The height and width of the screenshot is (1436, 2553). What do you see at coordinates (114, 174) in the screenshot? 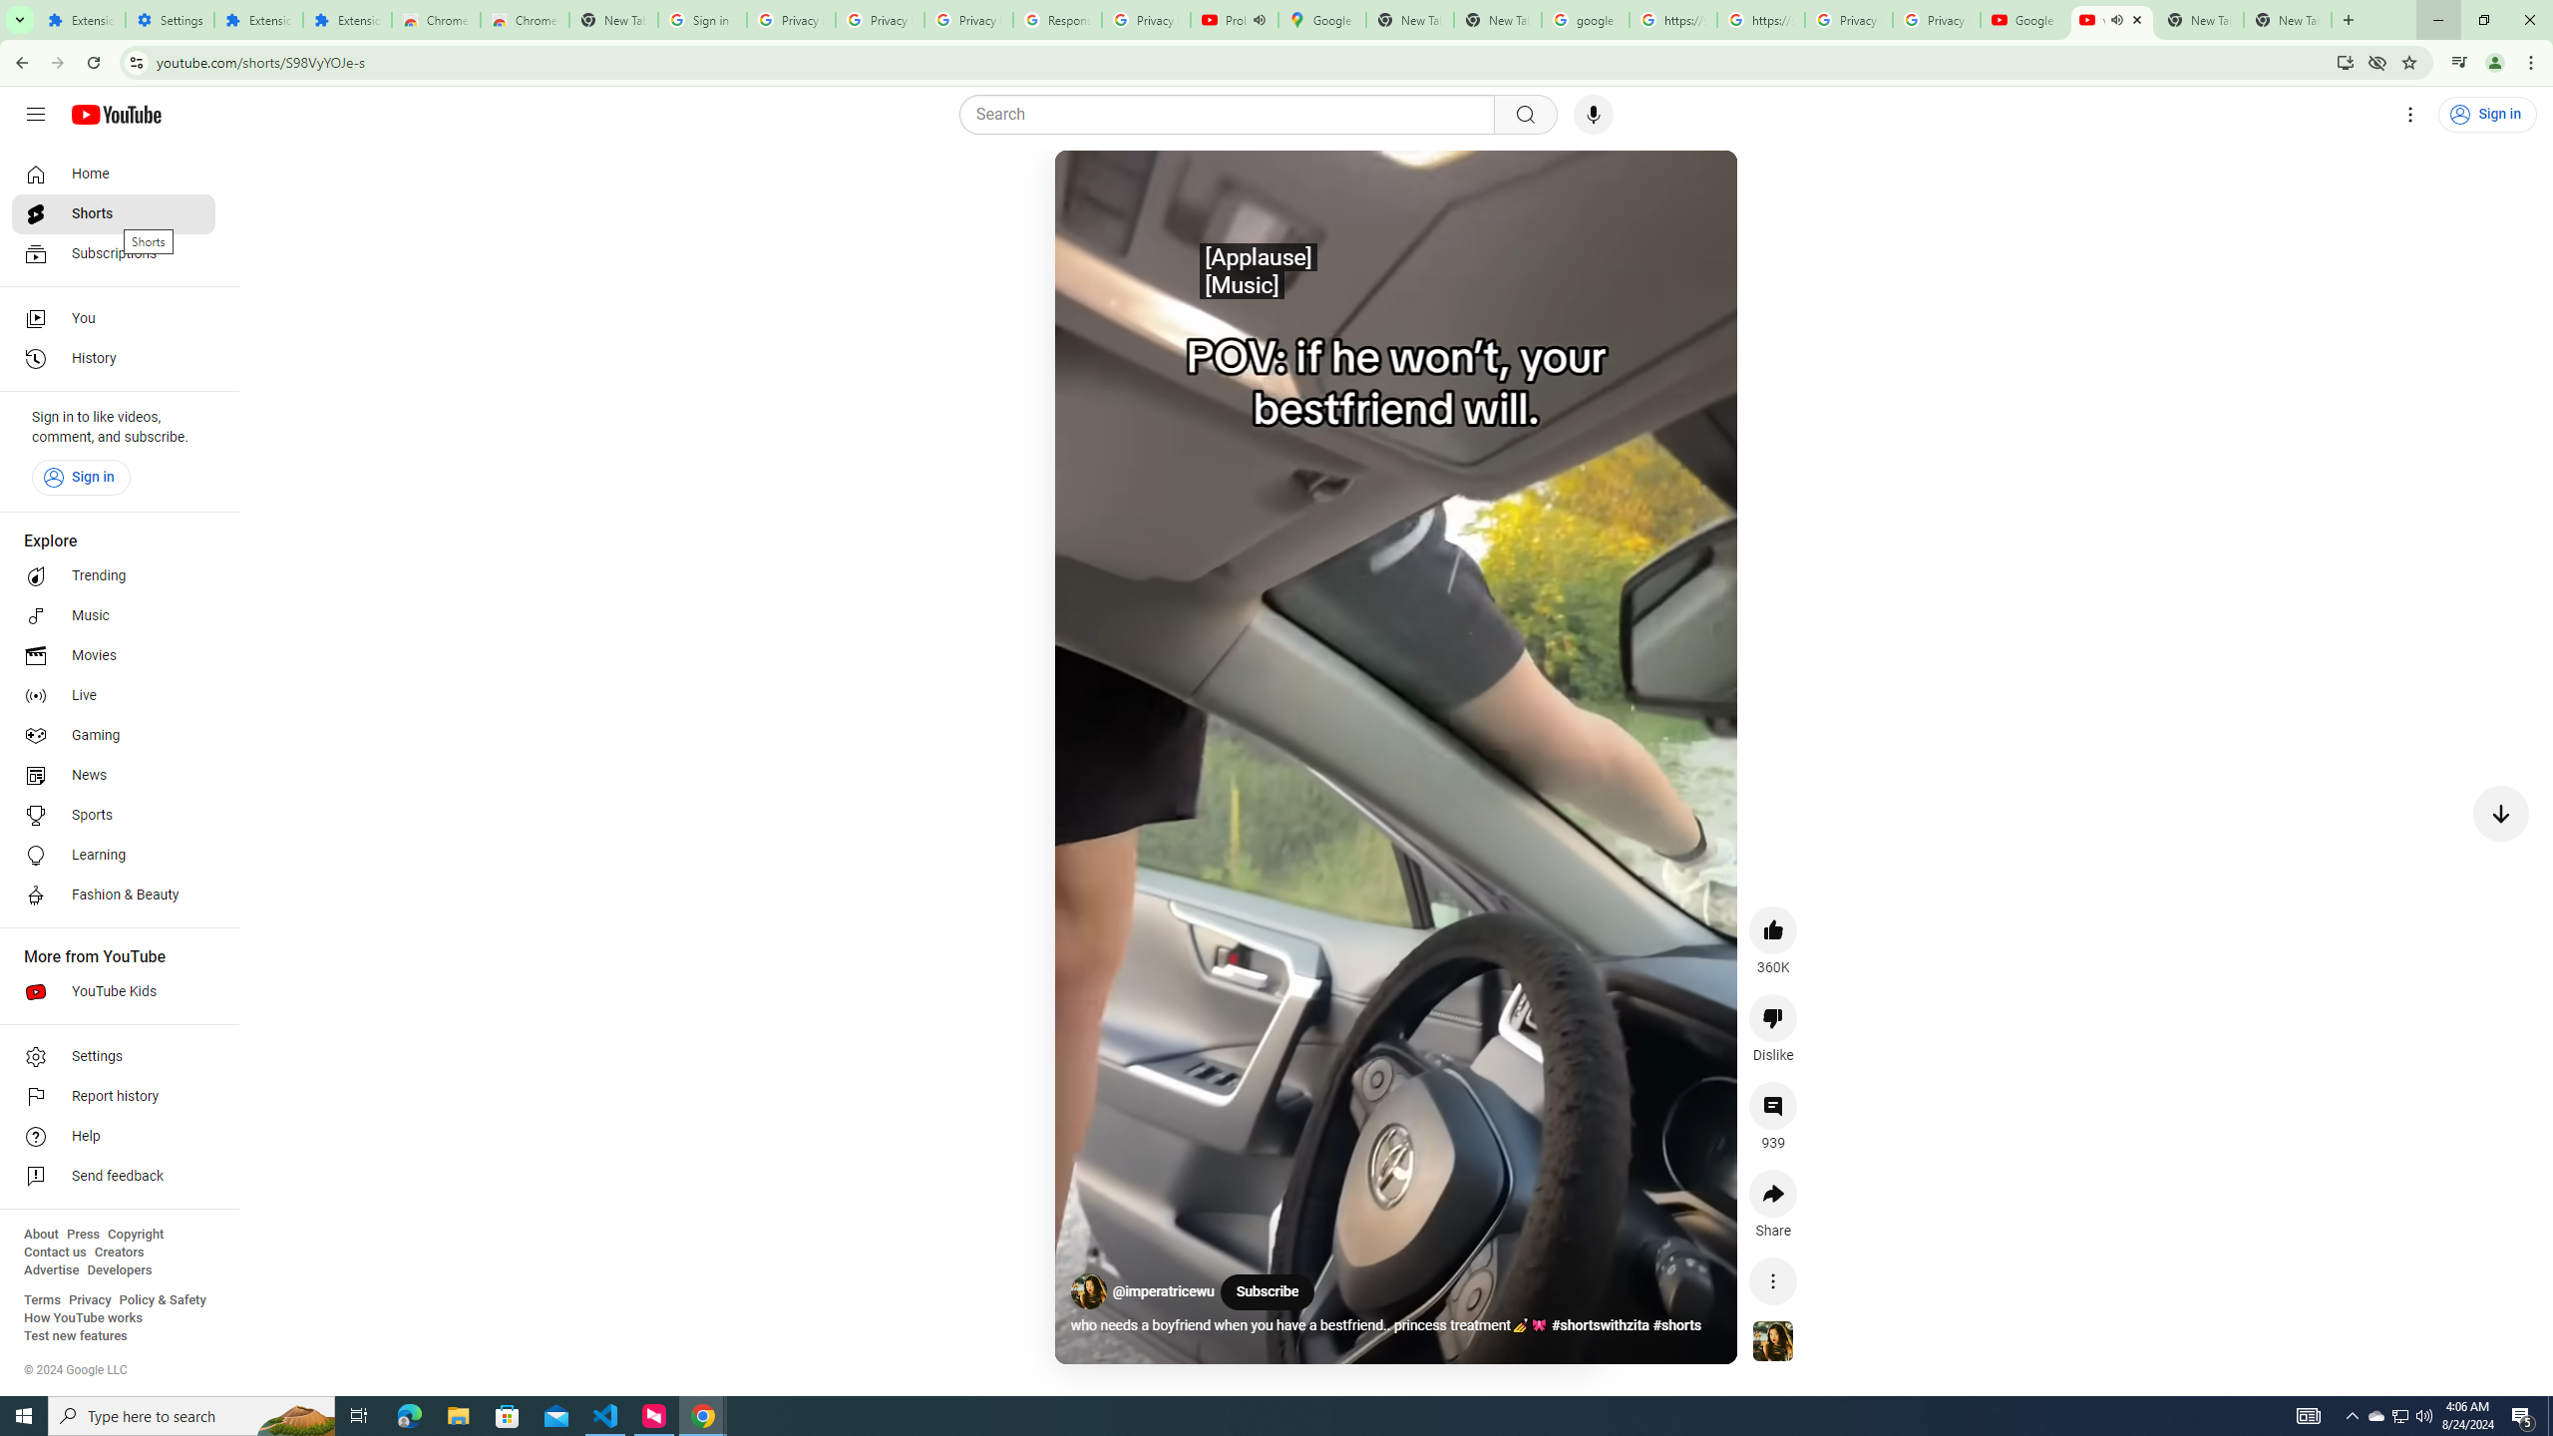
I see `Home` at bounding box center [114, 174].